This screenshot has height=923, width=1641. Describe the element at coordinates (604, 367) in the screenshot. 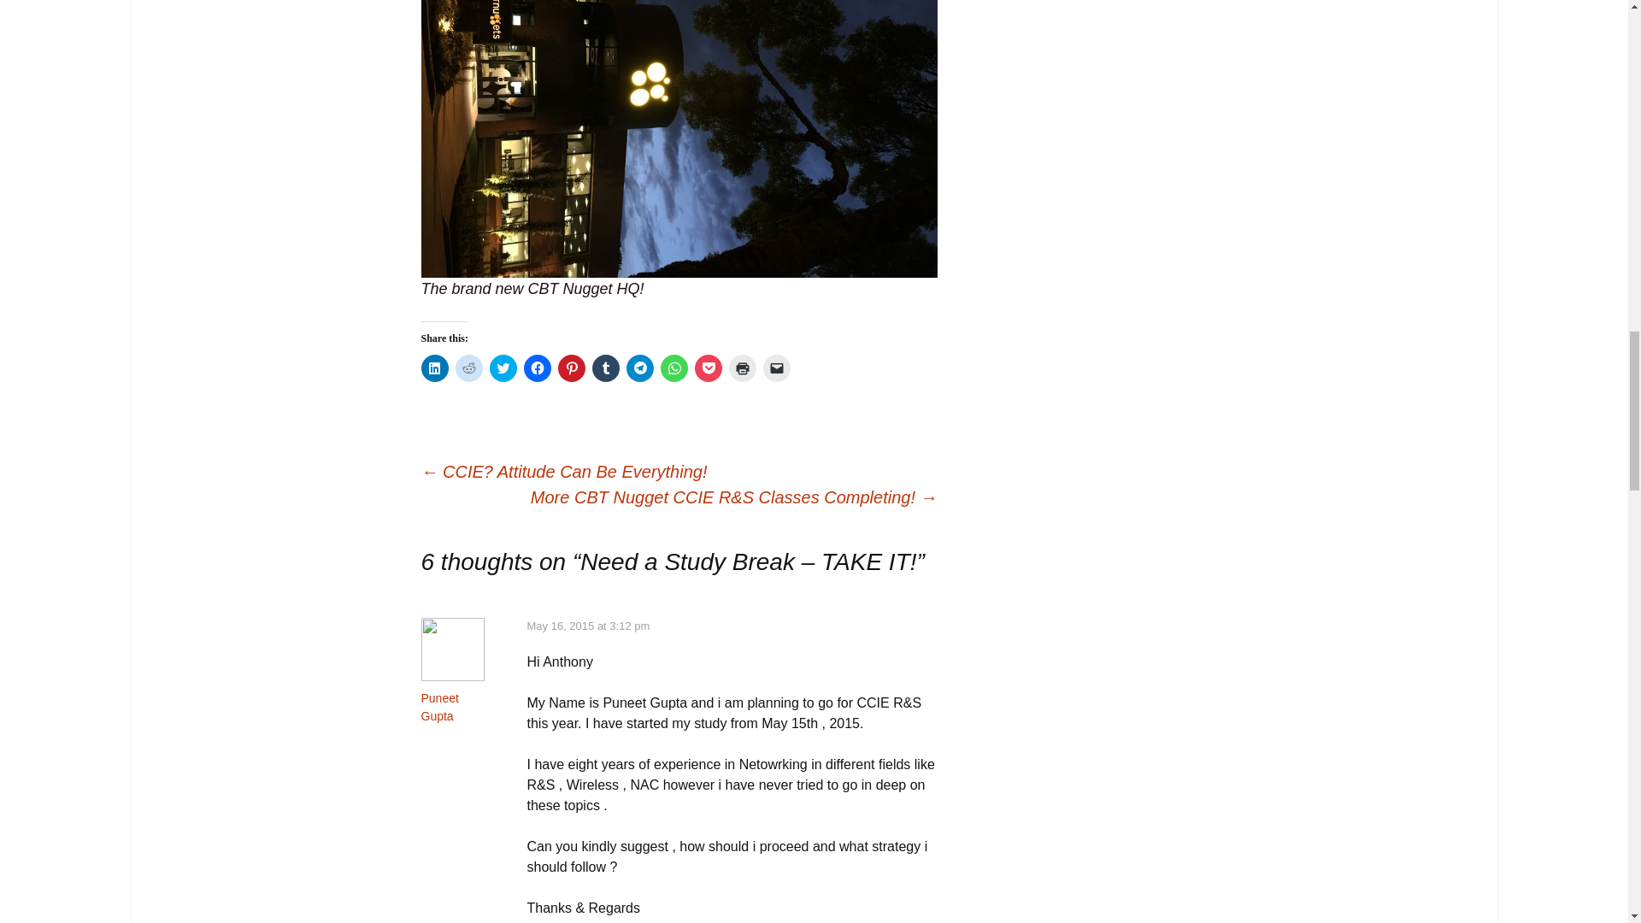

I see `Click to share on Tumblr` at that location.